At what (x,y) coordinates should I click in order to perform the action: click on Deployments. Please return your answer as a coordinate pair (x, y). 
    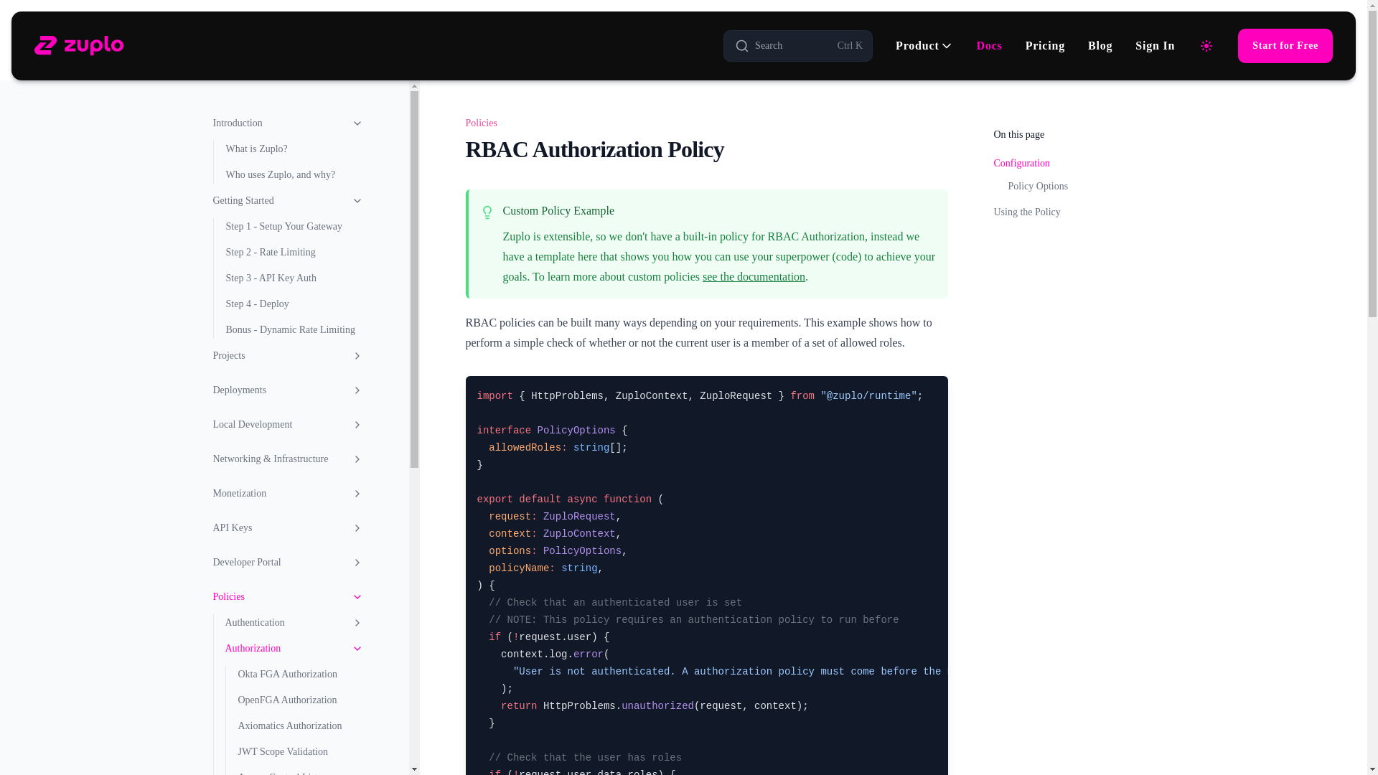
    Looking at the image, I should click on (287, 390).